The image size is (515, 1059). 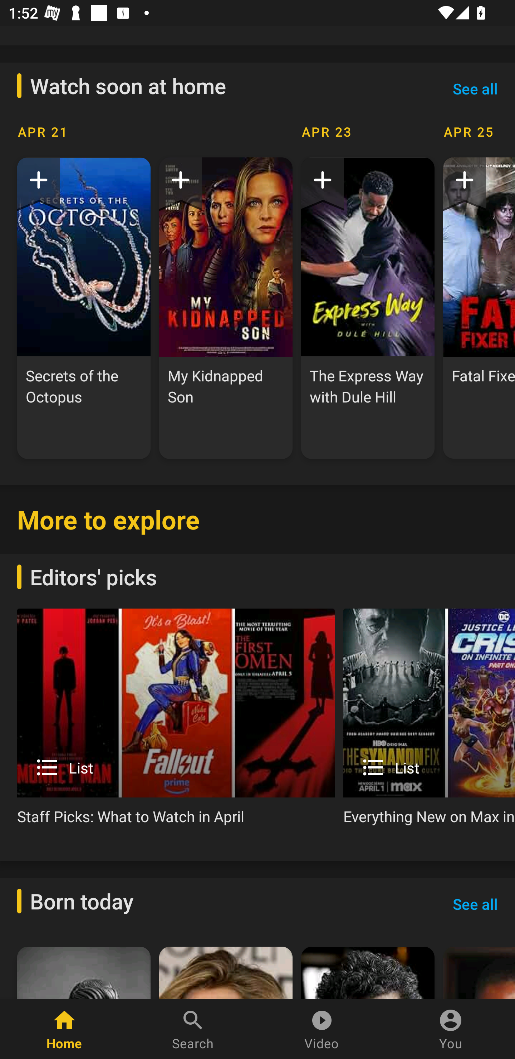 What do you see at coordinates (225, 308) in the screenshot?
I see `My Kidnapped Son` at bounding box center [225, 308].